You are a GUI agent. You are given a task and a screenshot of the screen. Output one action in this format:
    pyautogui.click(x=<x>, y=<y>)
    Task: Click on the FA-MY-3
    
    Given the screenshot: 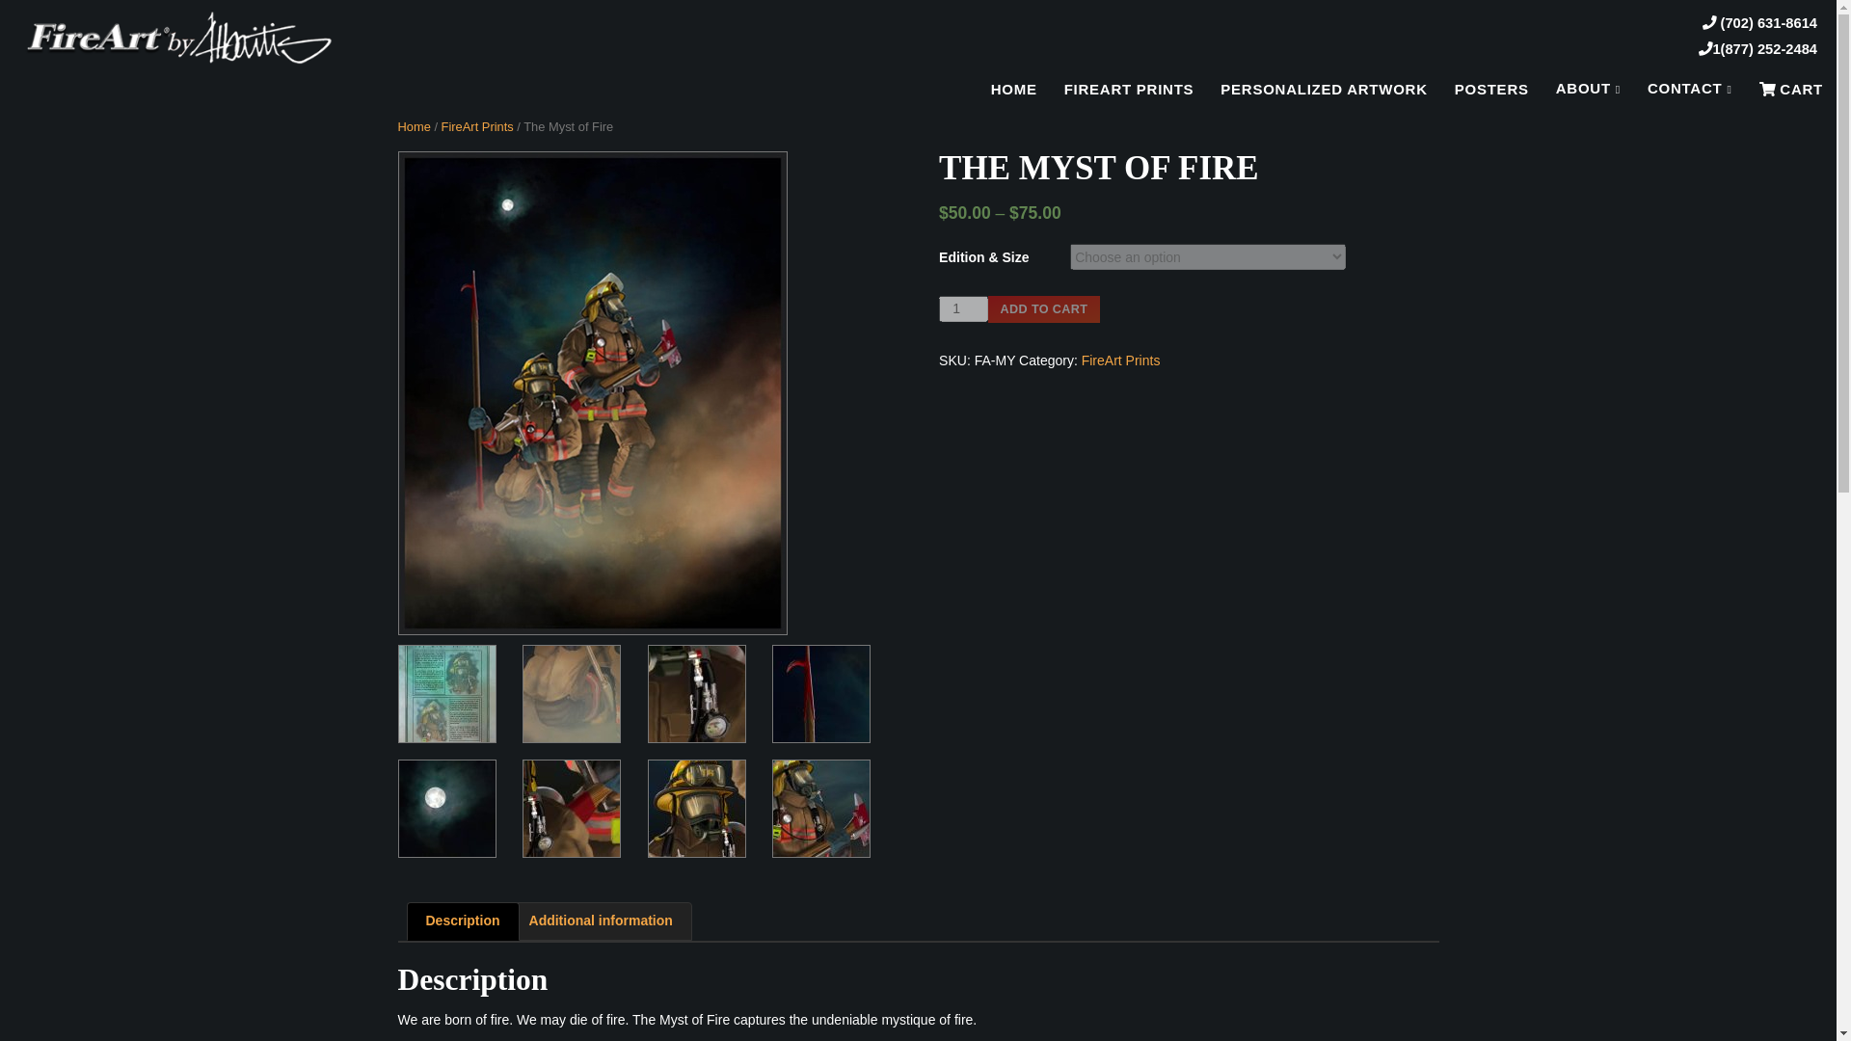 What is the action you would take?
    pyautogui.click(x=820, y=808)
    